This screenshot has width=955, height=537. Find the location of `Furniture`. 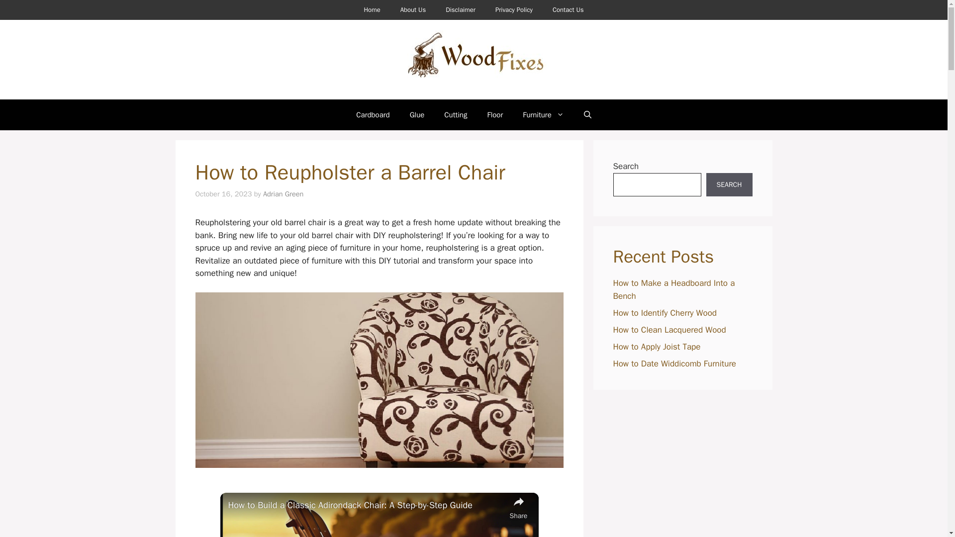

Furniture is located at coordinates (543, 114).